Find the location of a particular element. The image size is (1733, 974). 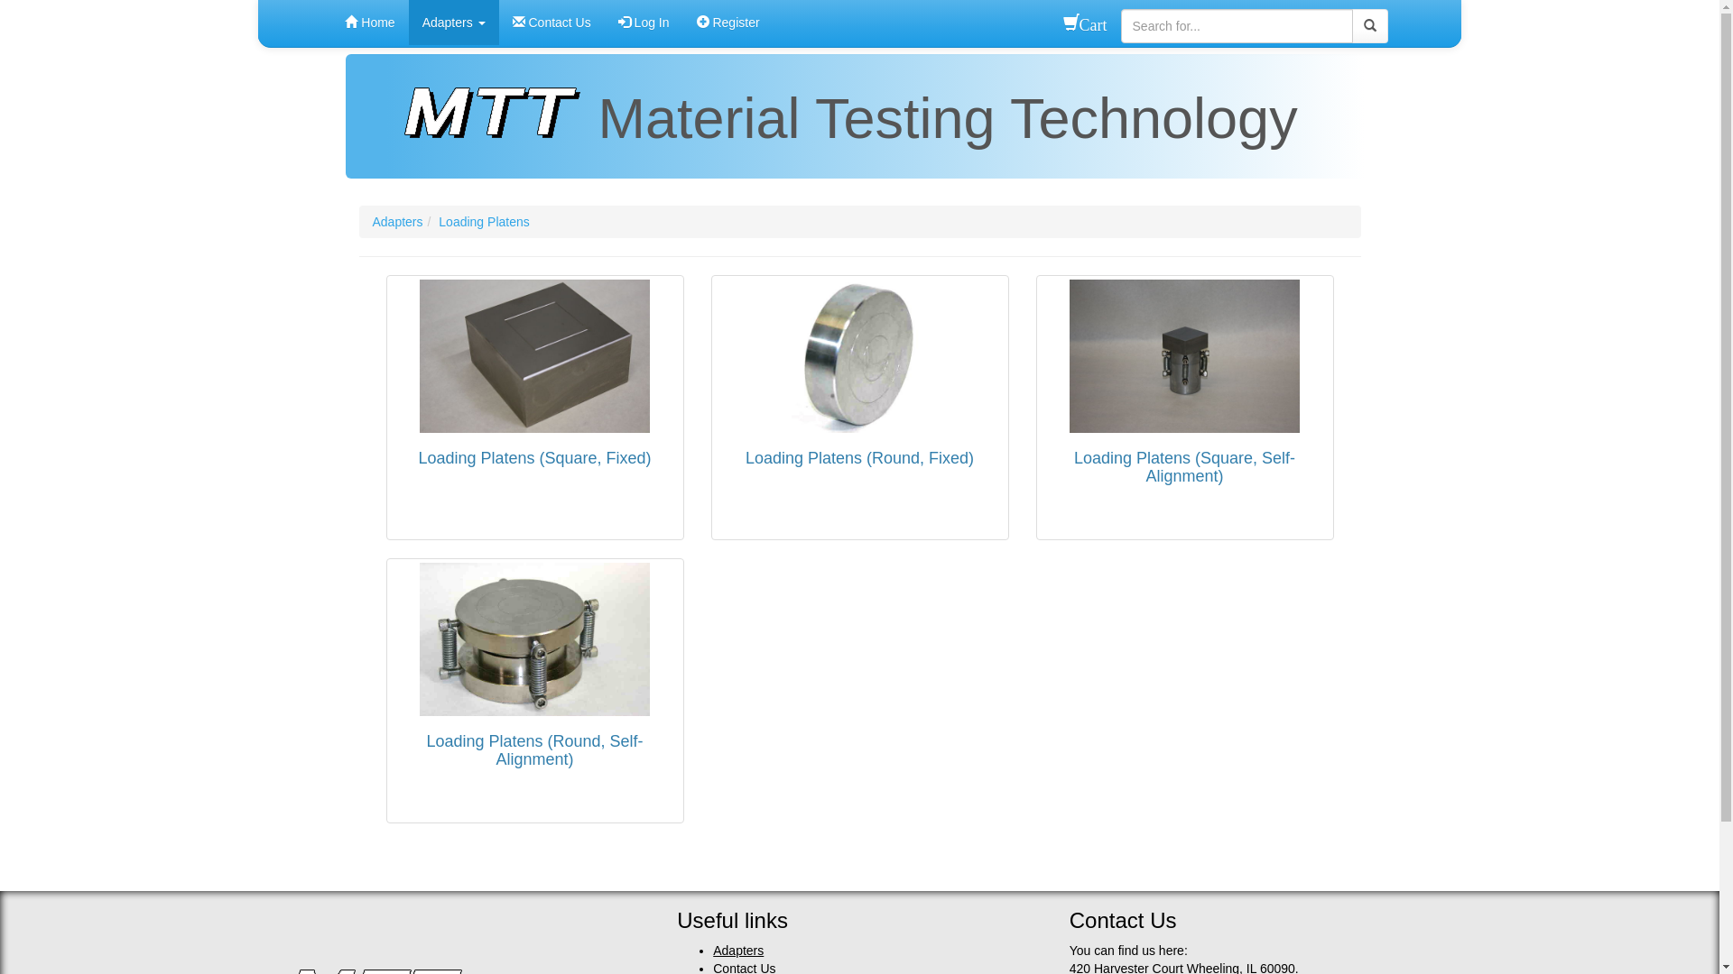

Adapters is located at coordinates (397, 222).